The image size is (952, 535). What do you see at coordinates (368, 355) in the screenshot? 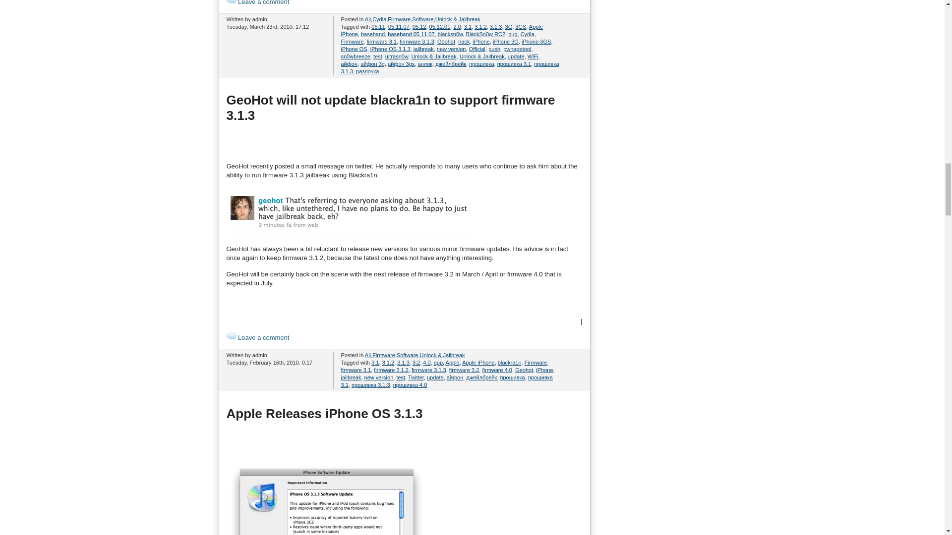
I see `View all posts in All` at bounding box center [368, 355].